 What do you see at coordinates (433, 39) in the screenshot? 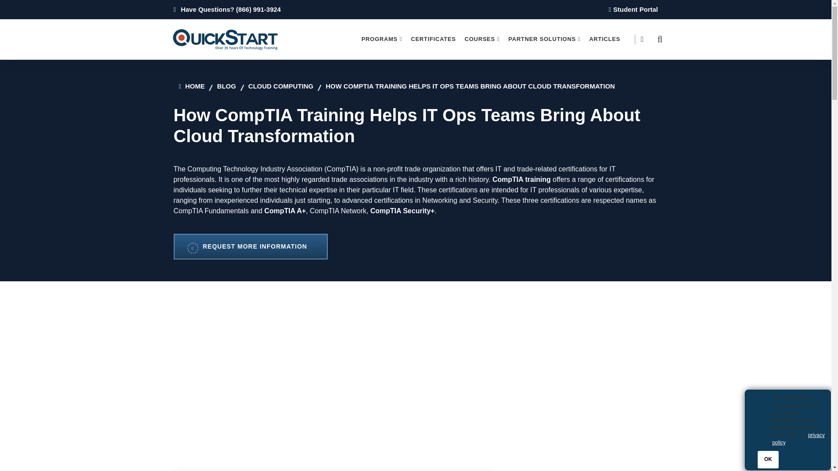
I see `CERTIFICATES` at bounding box center [433, 39].